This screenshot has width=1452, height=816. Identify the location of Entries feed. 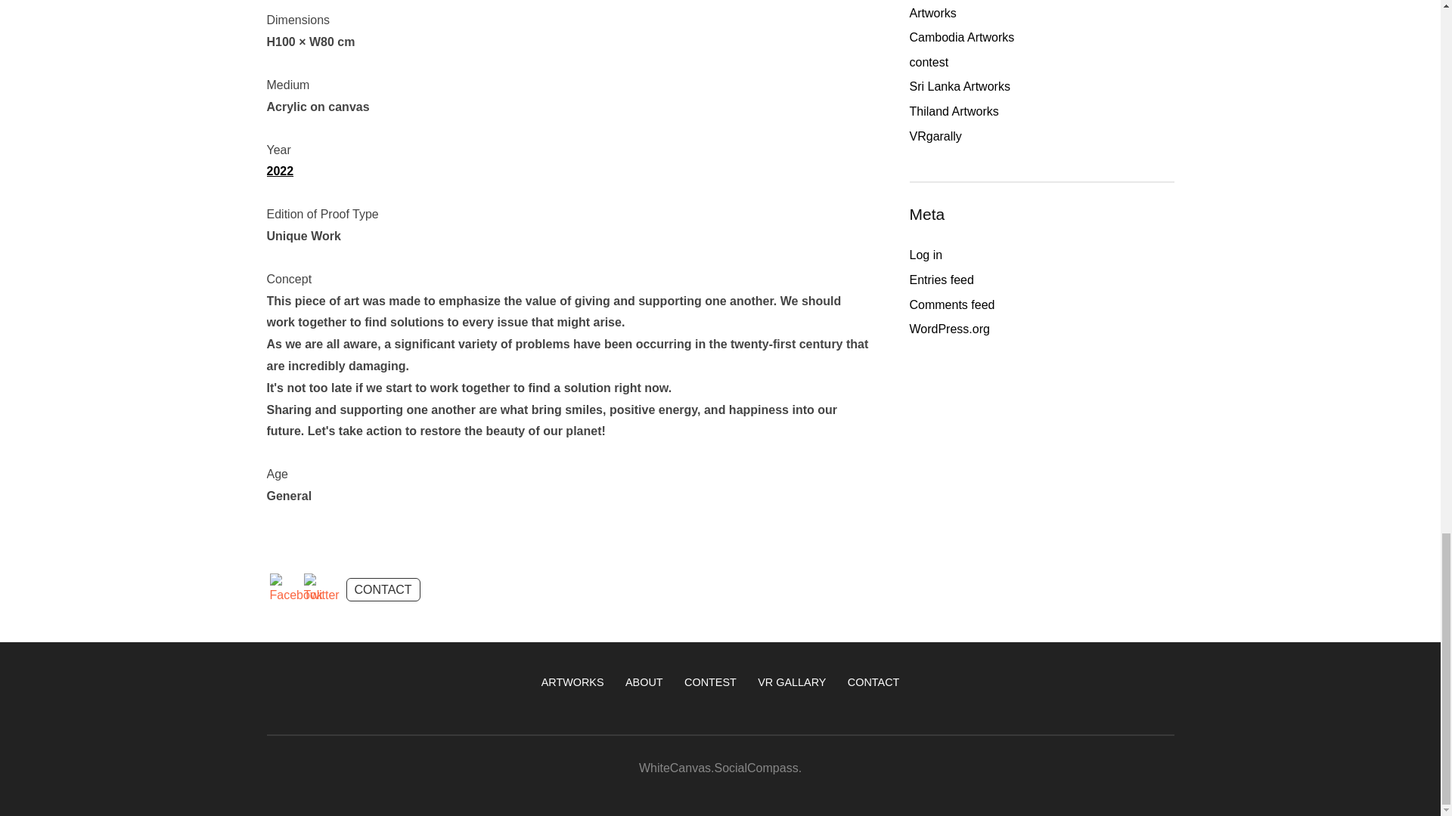
(941, 280).